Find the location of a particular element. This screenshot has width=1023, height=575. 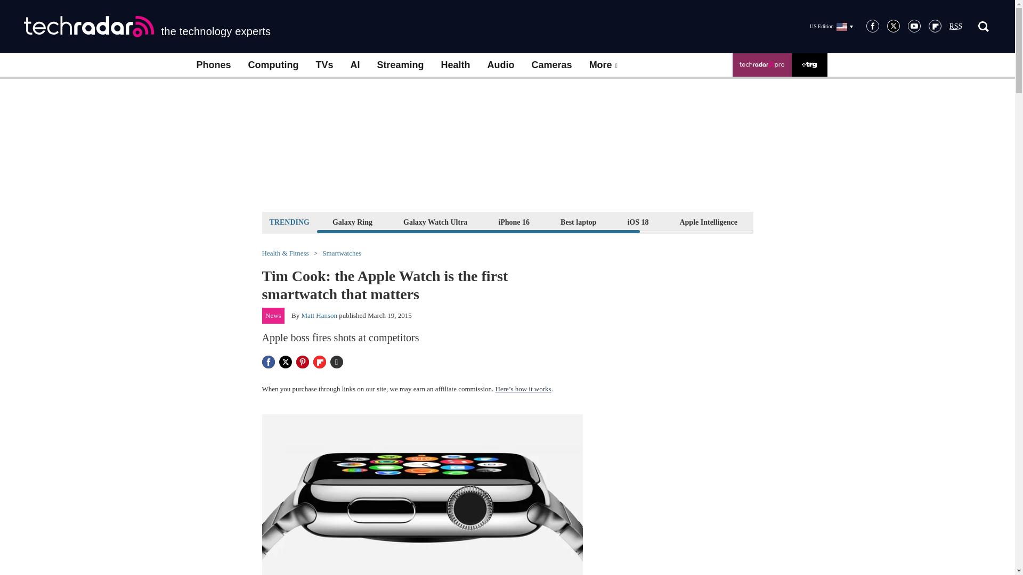

TVs is located at coordinates (324, 65).